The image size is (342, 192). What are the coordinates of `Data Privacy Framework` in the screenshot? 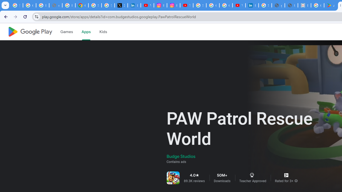 It's located at (304, 5).